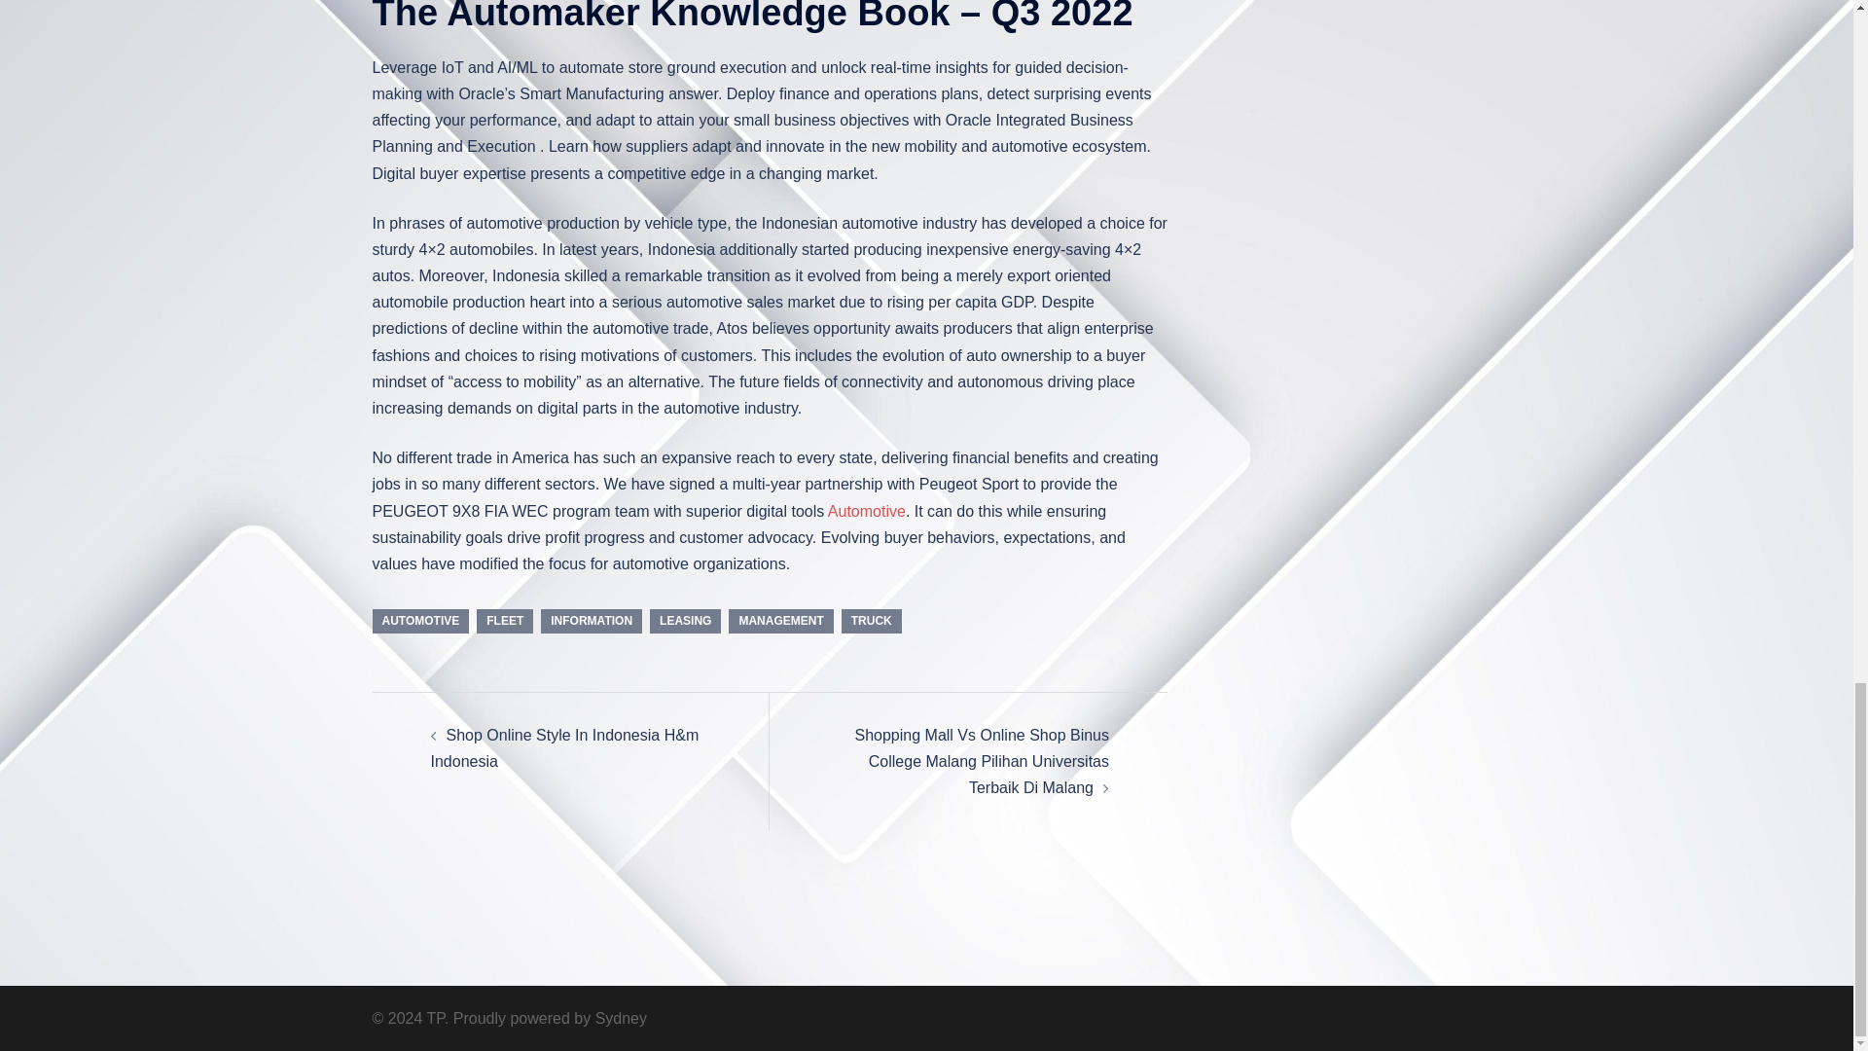  Describe the element at coordinates (872, 621) in the screenshot. I see `TRUCK` at that location.